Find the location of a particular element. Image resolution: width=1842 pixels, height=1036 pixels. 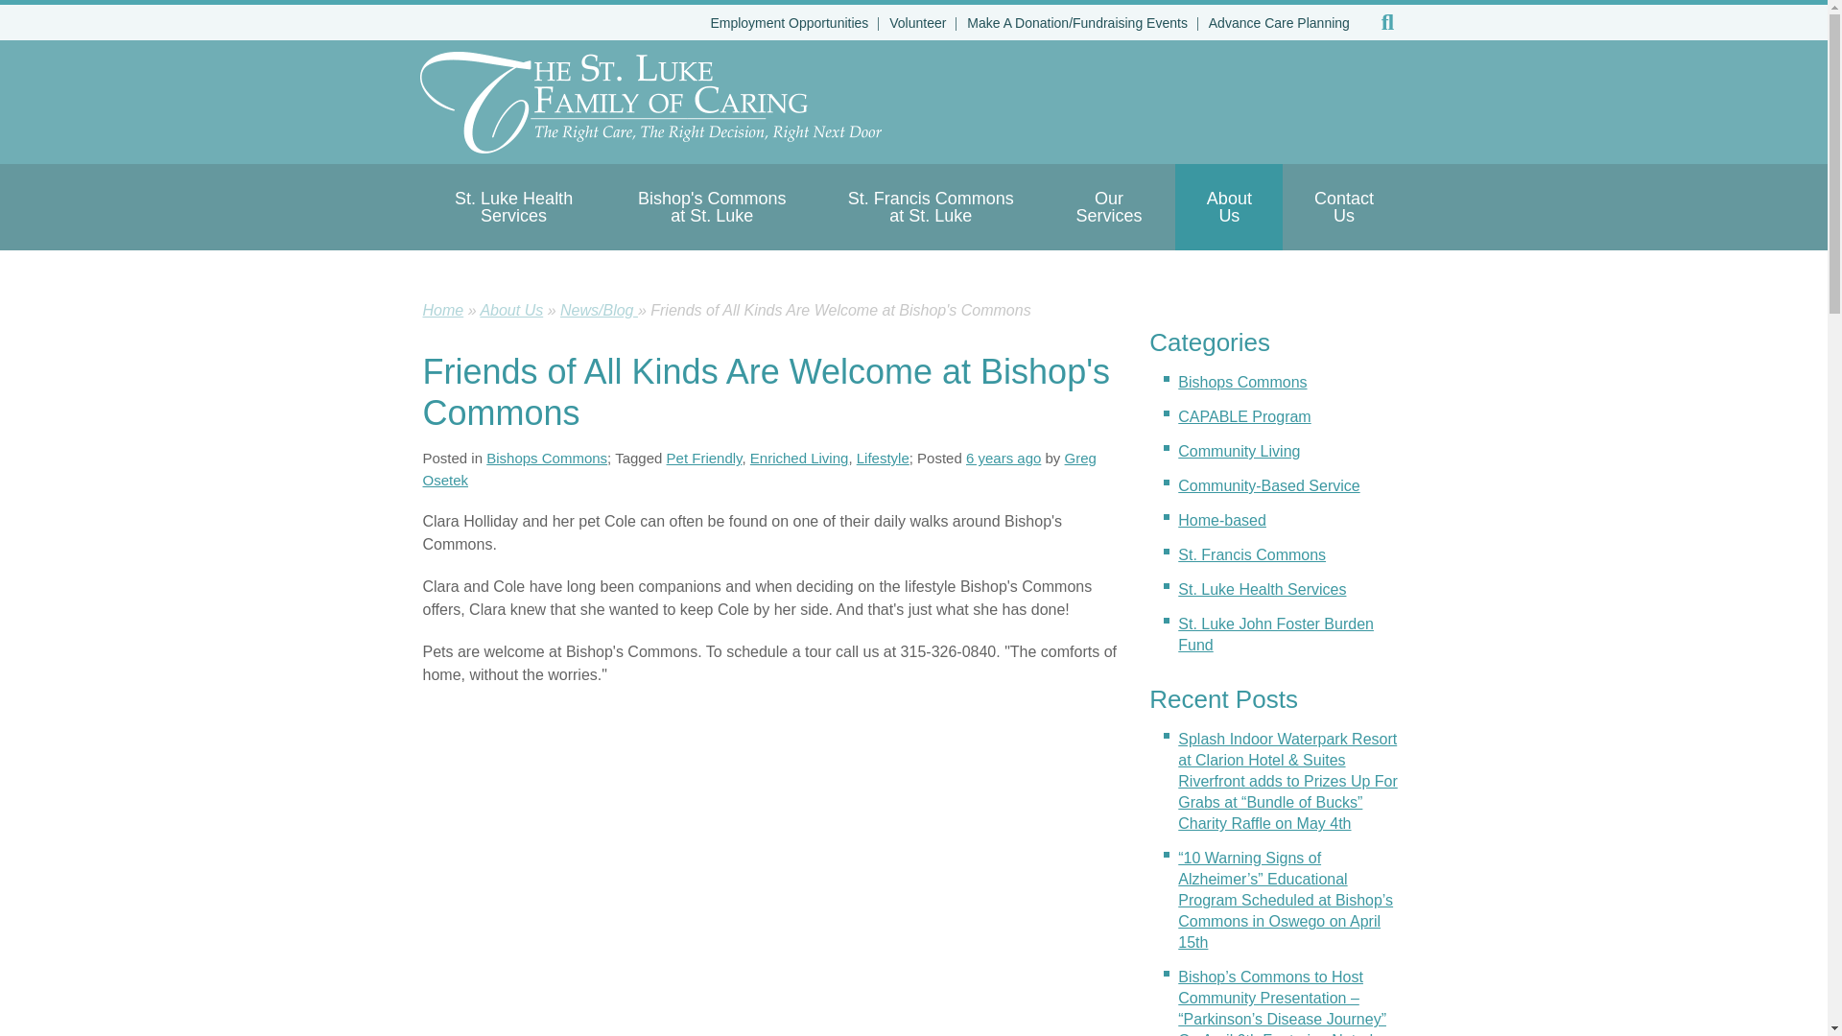

Home-based is located at coordinates (1222, 520).